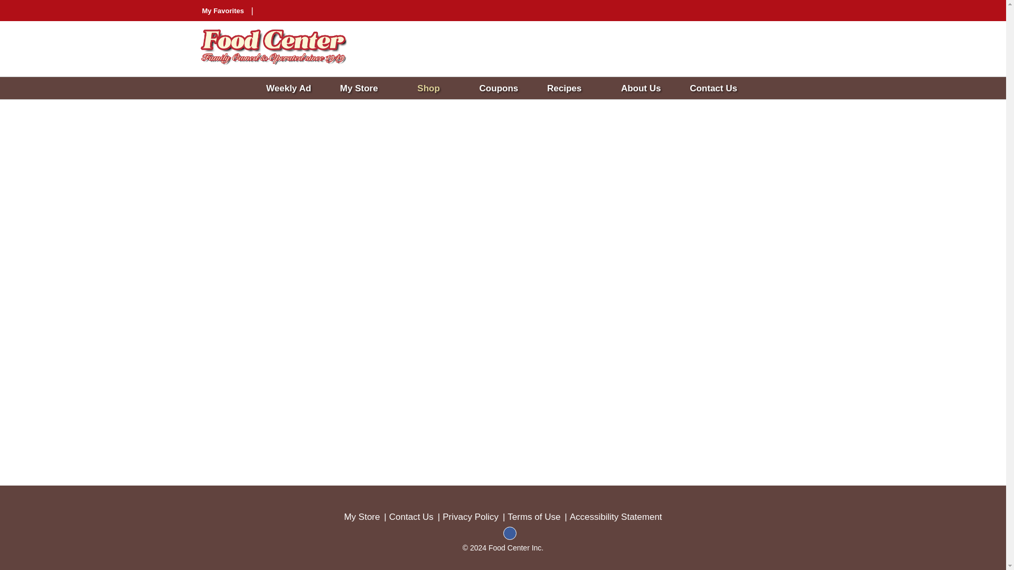  What do you see at coordinates (439, 88) in the screenshot?
I see `Shop` at bounding box center [439, 88].